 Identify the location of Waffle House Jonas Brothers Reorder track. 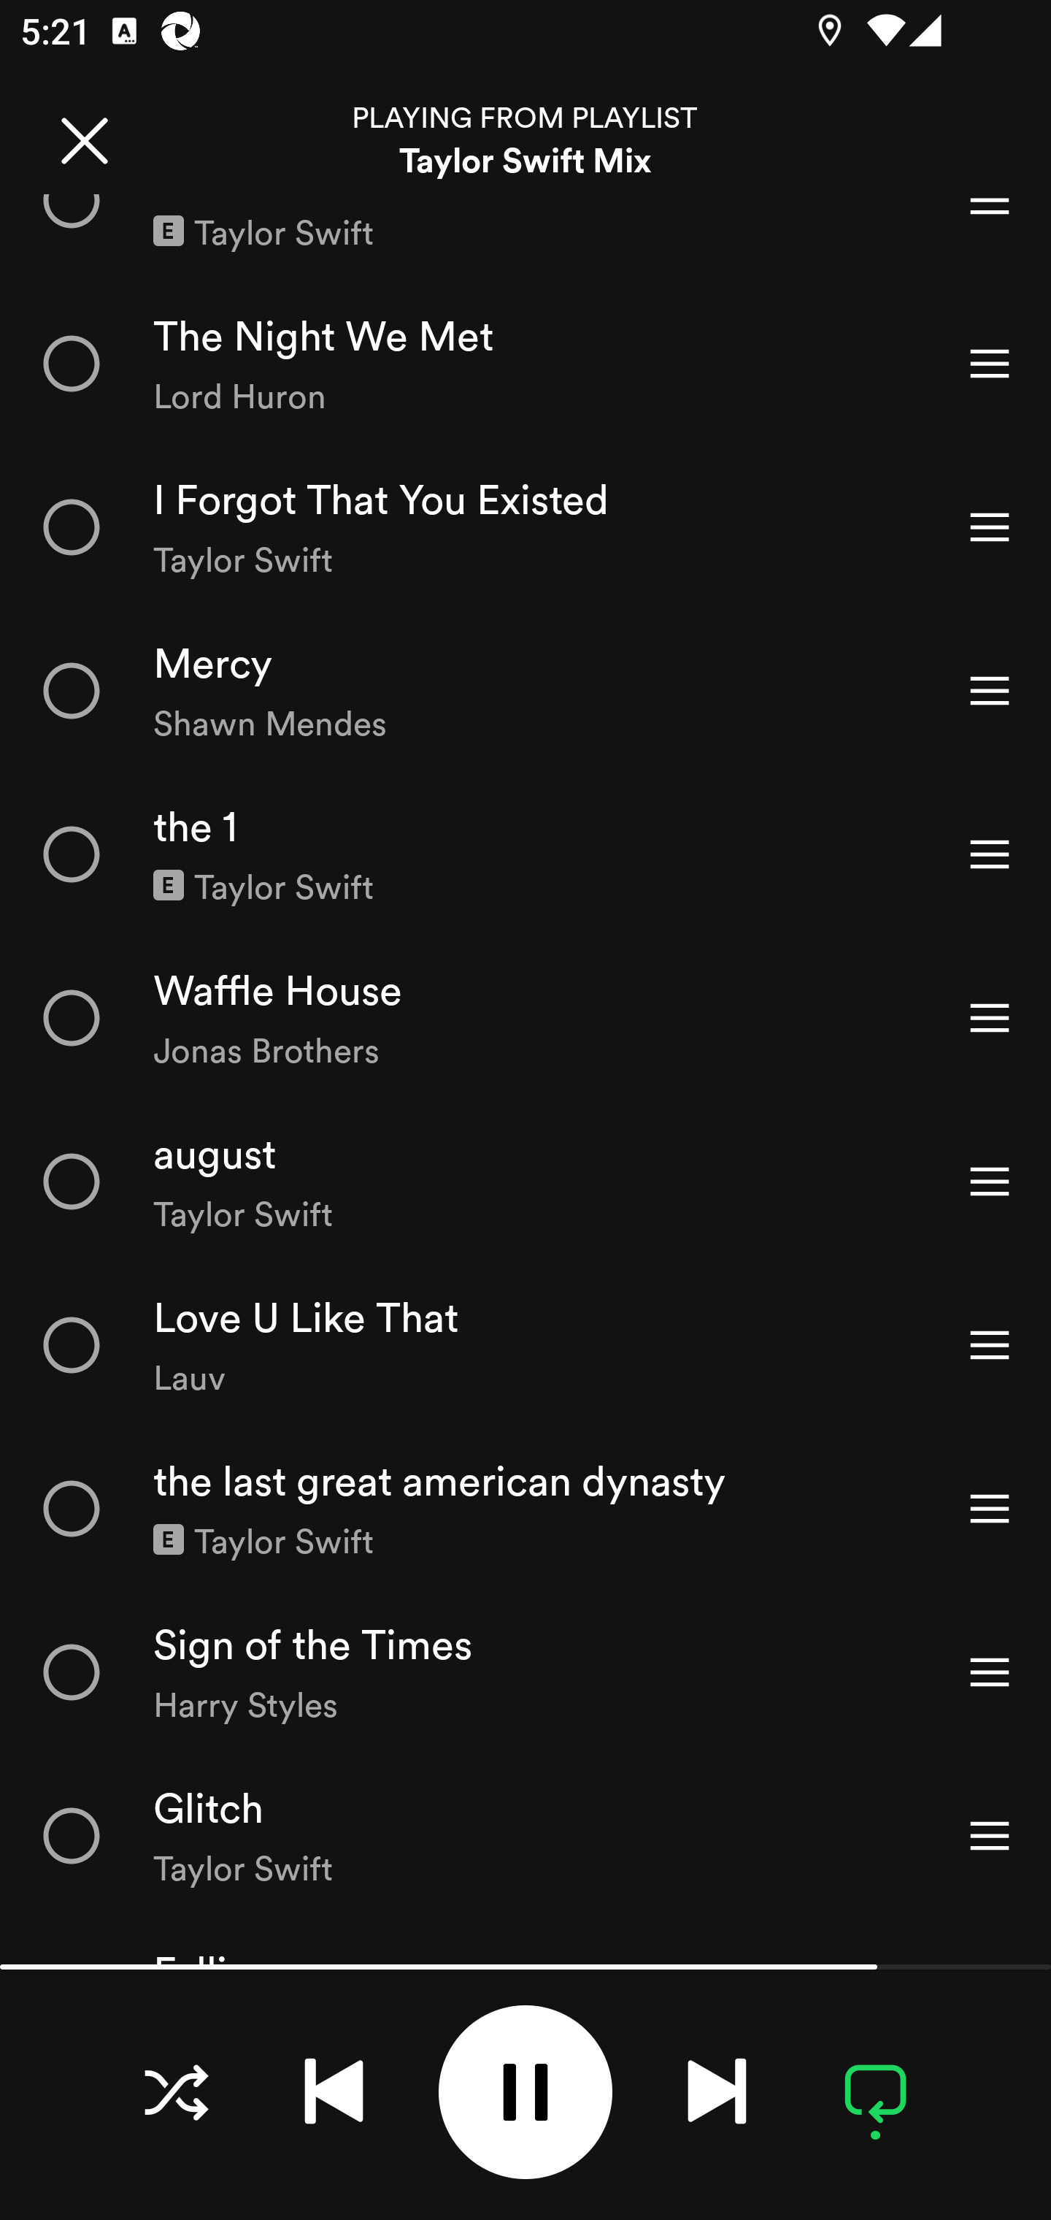
(525, 1017).